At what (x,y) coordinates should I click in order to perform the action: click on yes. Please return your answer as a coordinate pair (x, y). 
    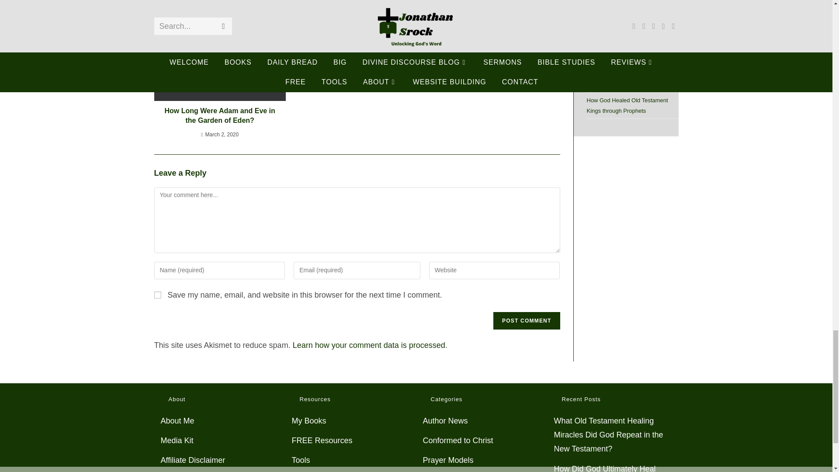
    Looking at the image, I should click on (157, 295).